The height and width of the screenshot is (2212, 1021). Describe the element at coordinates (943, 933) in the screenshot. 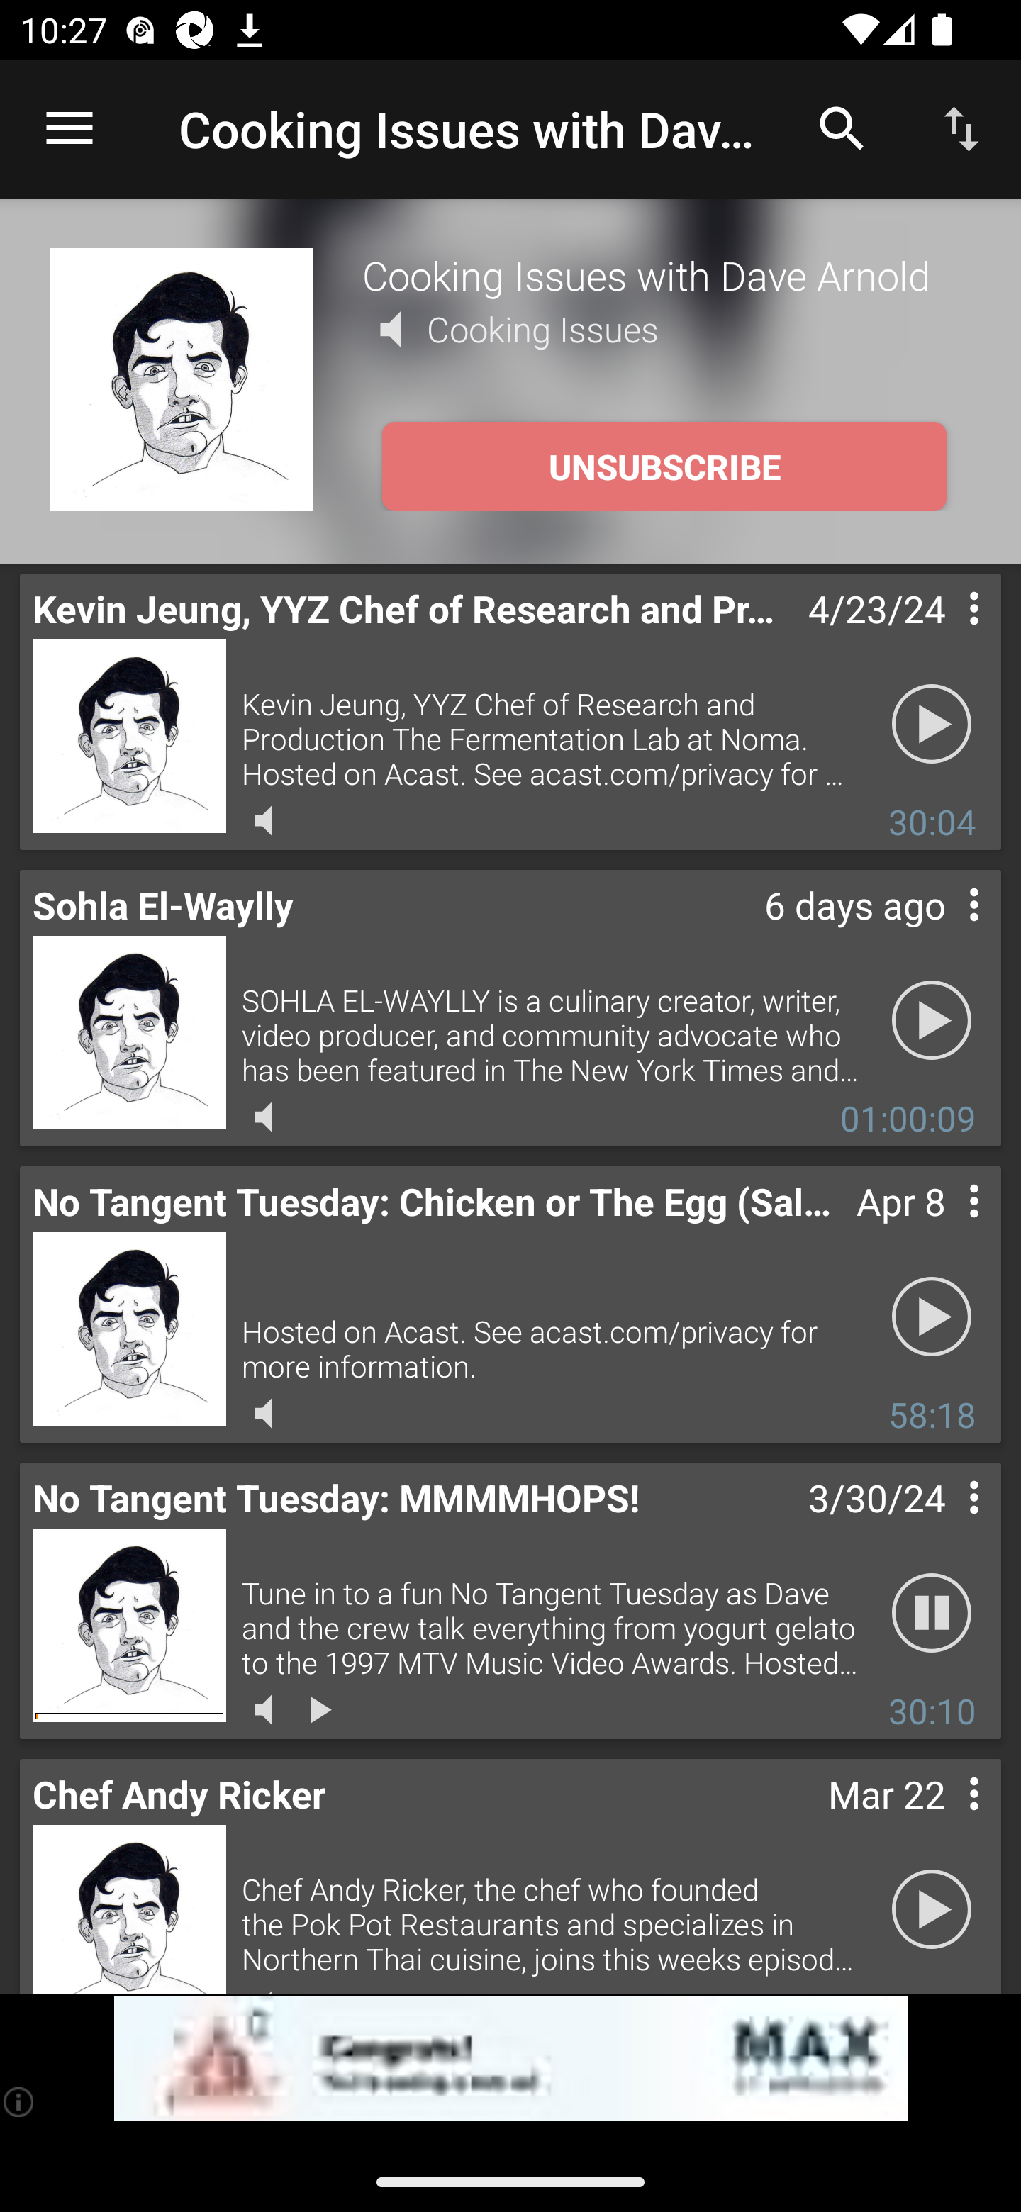

I see `Contextual menu` at that location.